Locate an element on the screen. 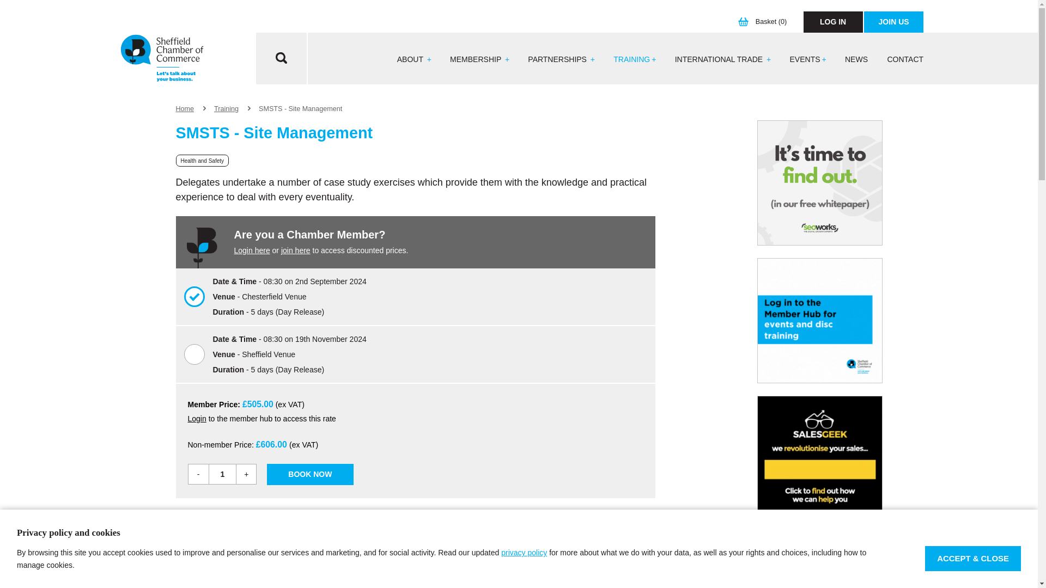  LOG IN is located at coordinates (833, 22).